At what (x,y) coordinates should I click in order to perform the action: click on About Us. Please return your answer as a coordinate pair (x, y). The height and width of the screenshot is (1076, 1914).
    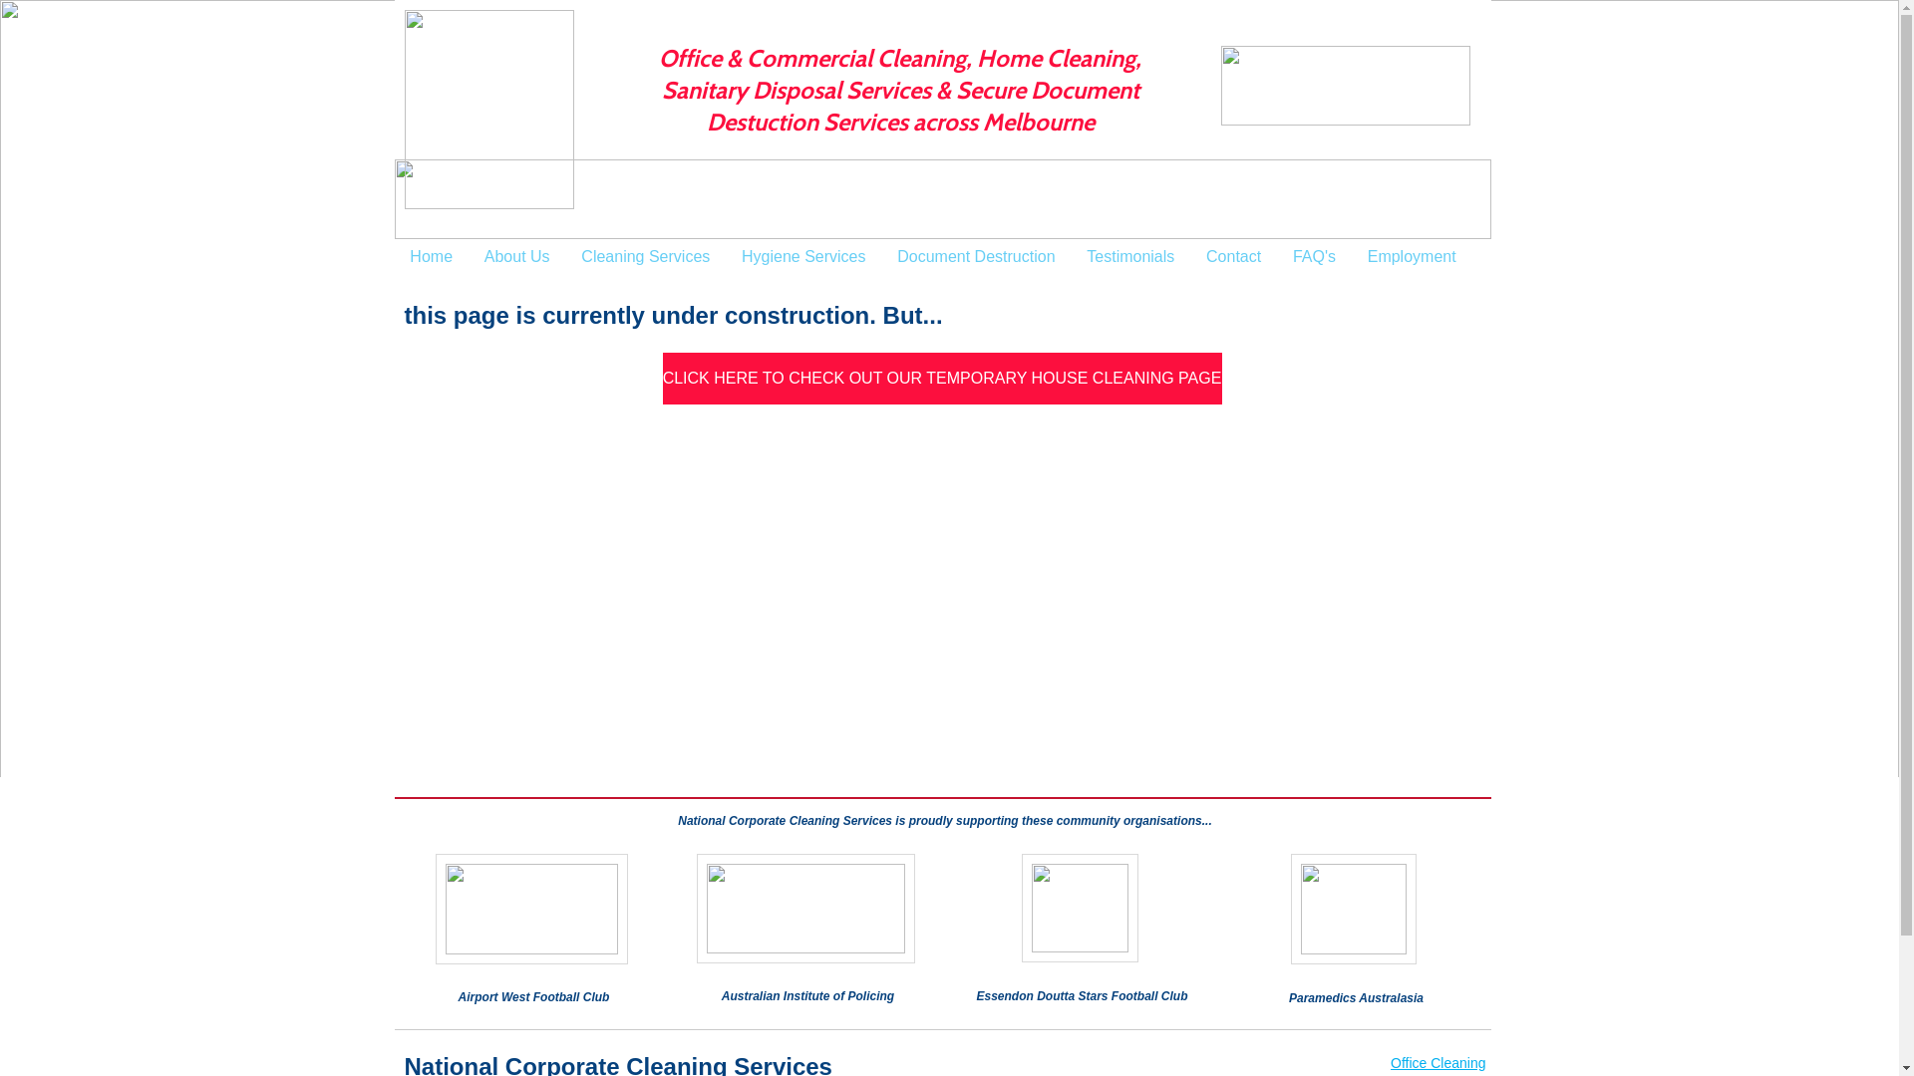
    Looking at the image, I should click on (517, 257).